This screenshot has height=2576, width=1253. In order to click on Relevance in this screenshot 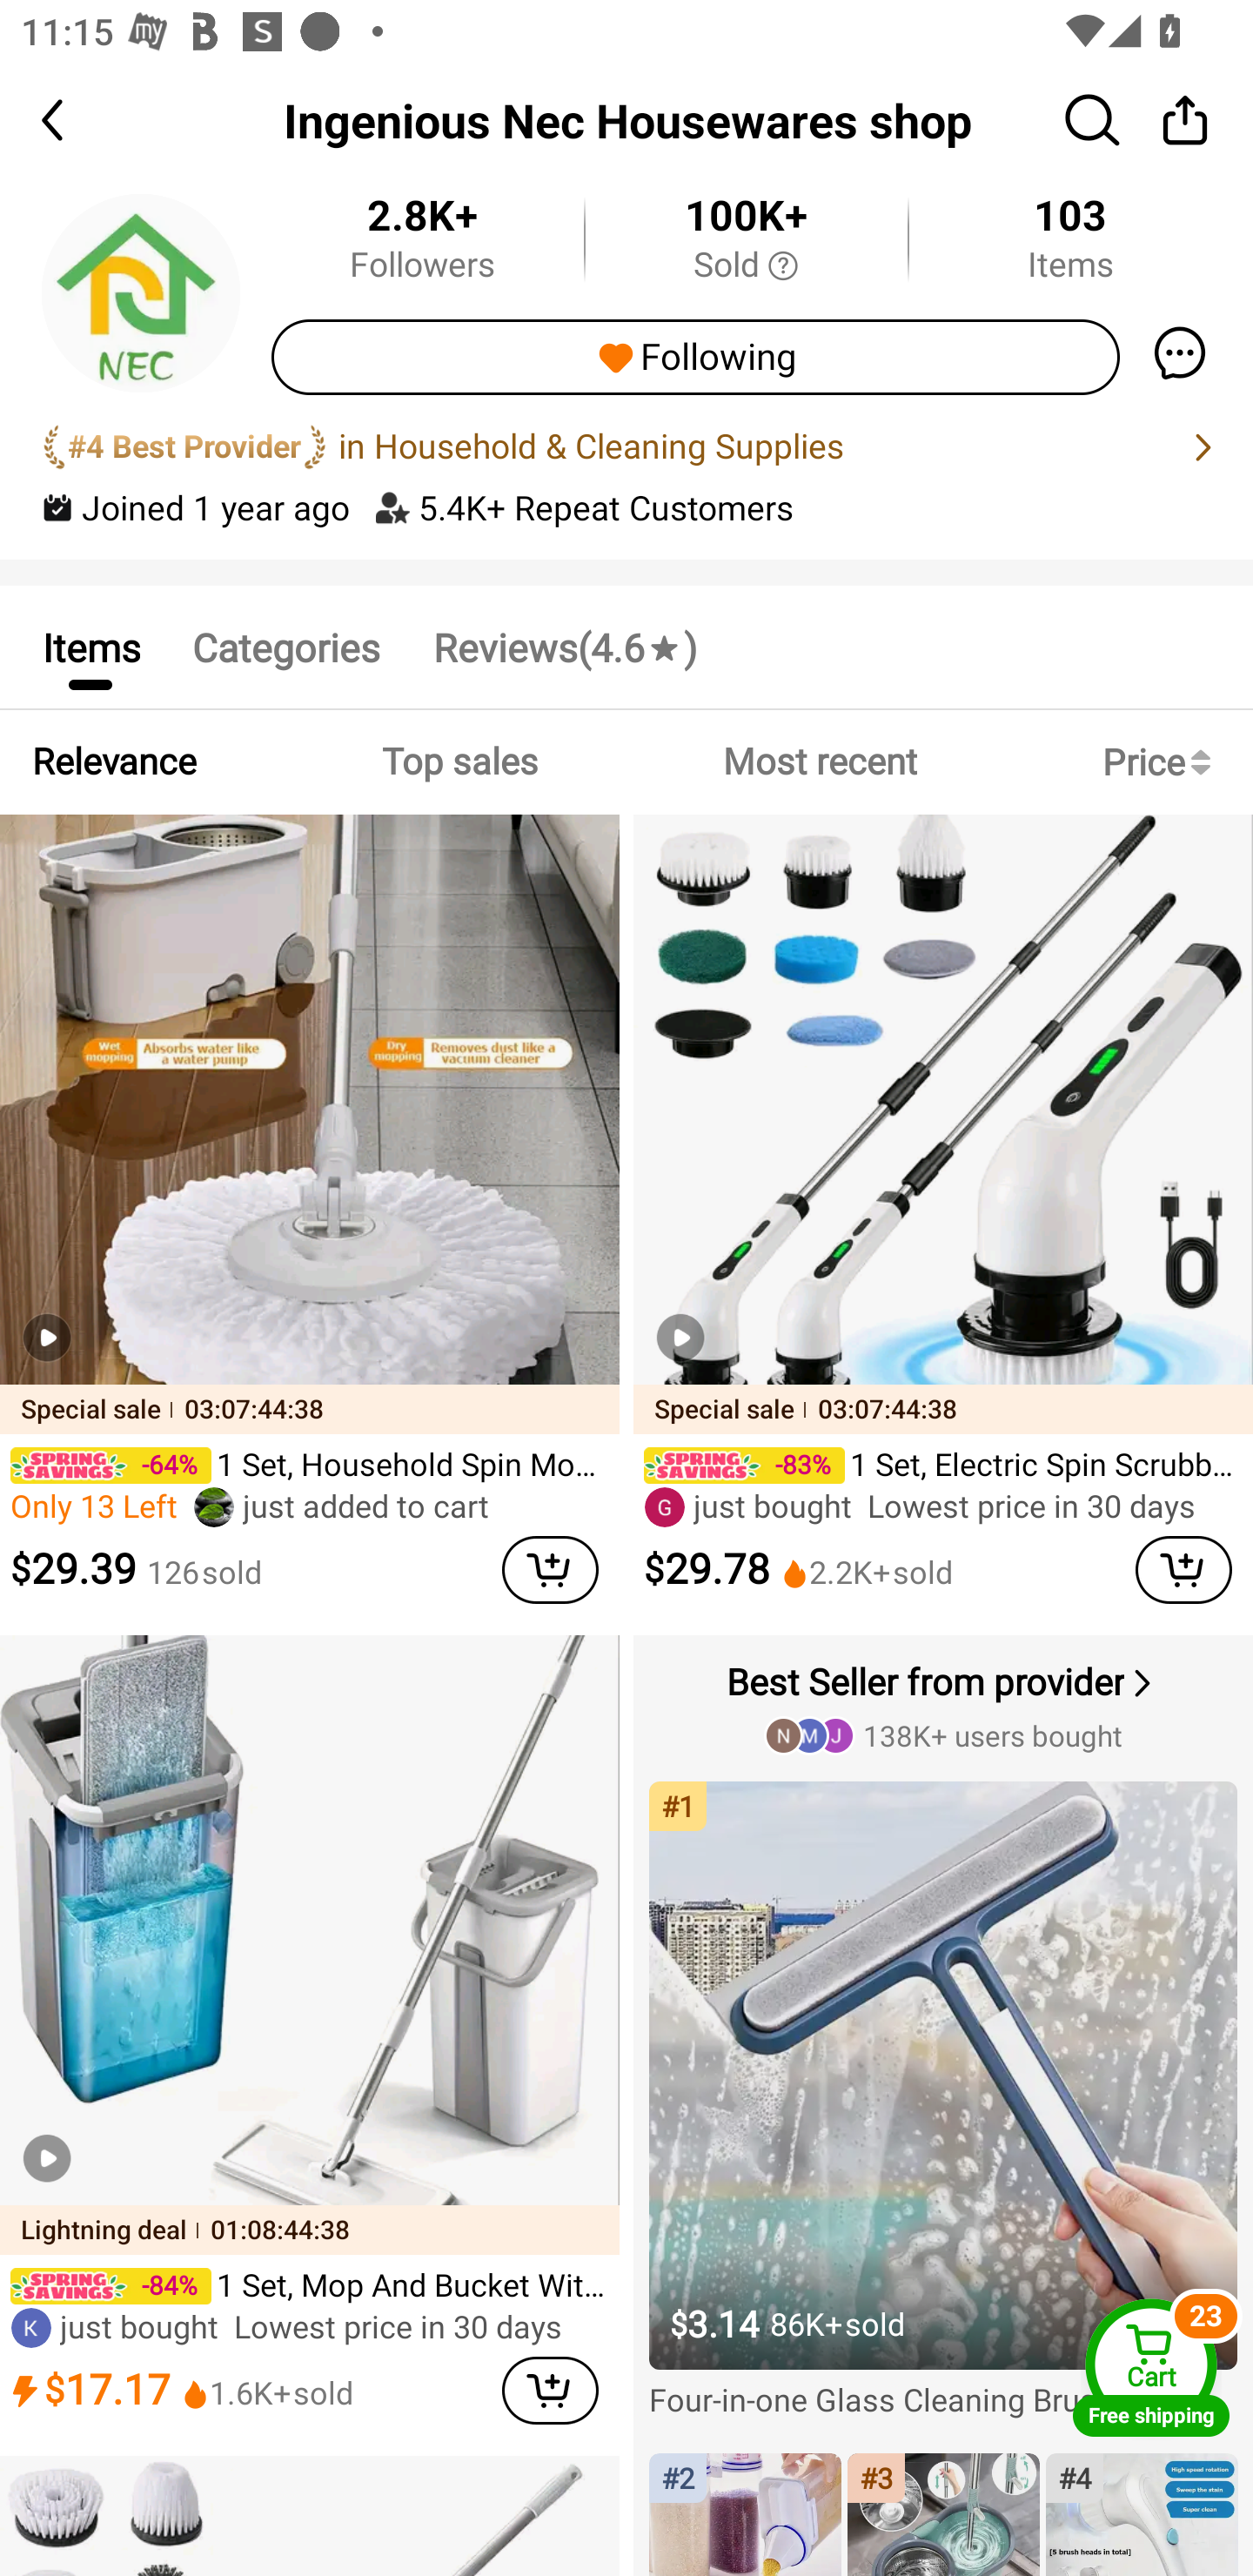, I will do `click(114, 762)`.